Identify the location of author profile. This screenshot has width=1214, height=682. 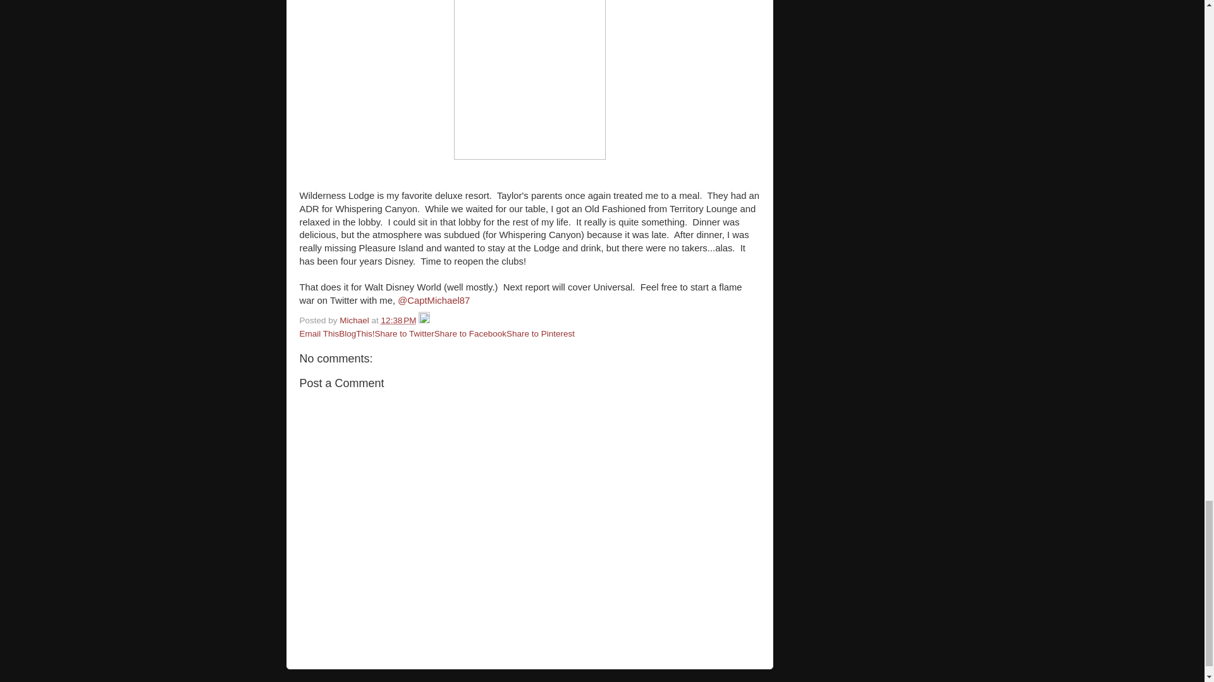
(355, 321).